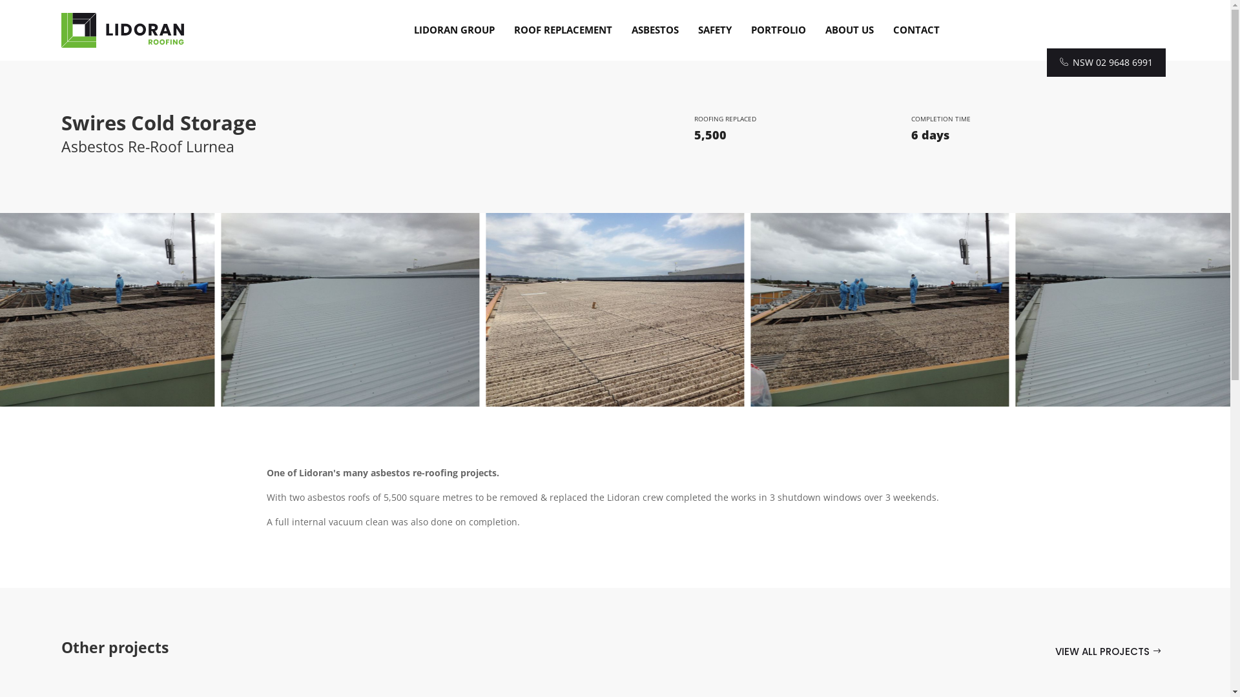  What do you see at coordinates (655, 30) in the screenshot?
I see `ASBESTOS` at bounding box center [655, 30].